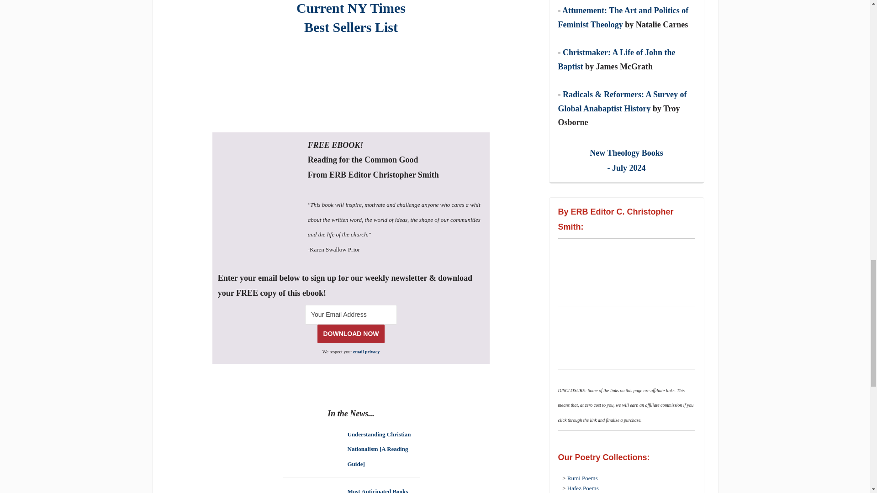  Describe the element at coordinates (351, 333) in the screenshot. I see `DOWNLOAD NOW` at that location.